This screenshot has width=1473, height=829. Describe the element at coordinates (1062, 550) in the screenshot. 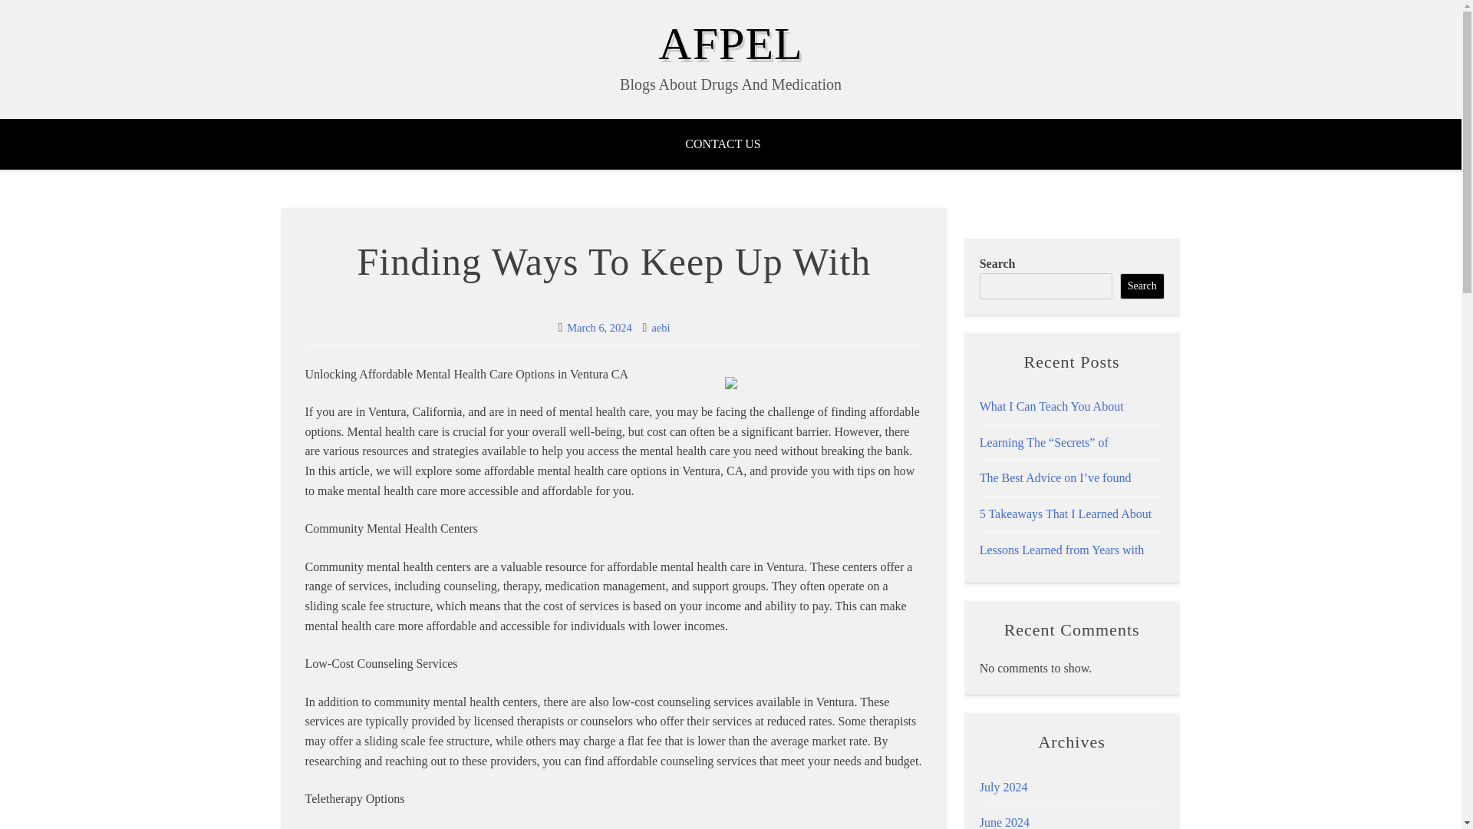

I see `Lessons Learned from Years with` at that location.